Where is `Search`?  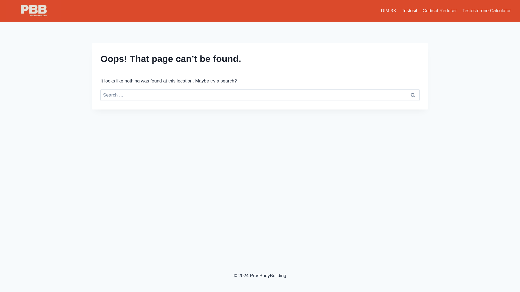
Search is located at coordinates (413, 95).